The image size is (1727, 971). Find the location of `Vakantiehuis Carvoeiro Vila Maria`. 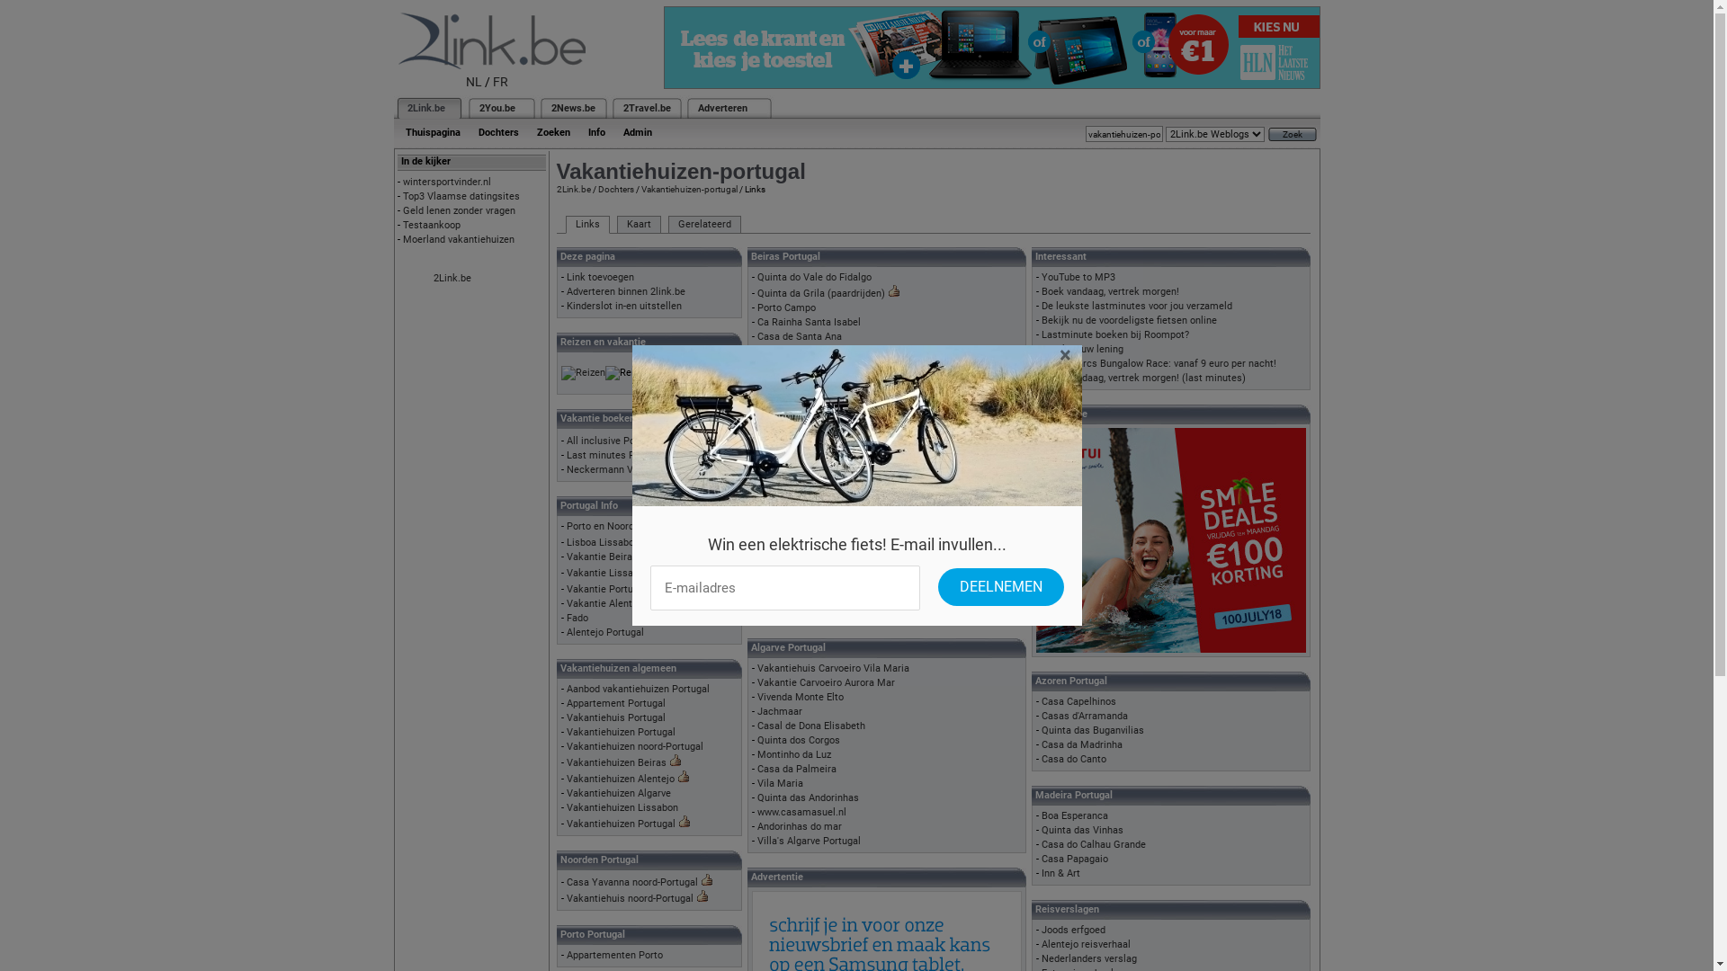

Vakantiehuis Carvoeiro Vila Maria is located at coordinates (833, 669).